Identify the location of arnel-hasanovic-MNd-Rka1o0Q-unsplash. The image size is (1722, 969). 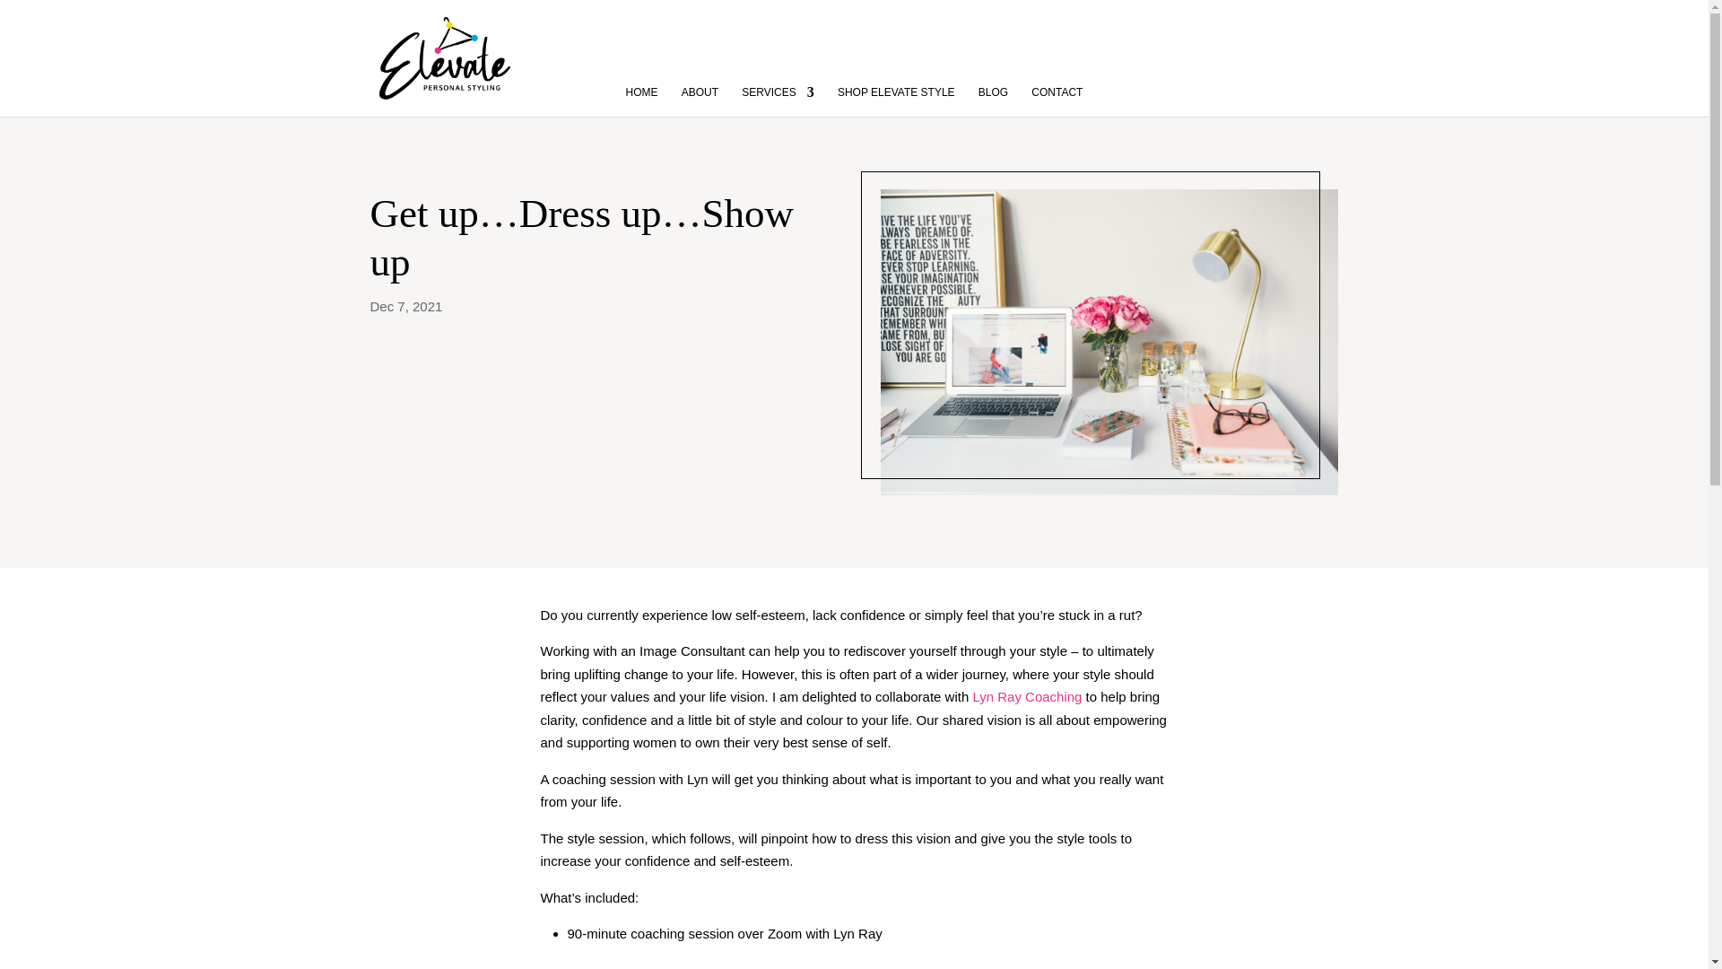
(1109, 341).